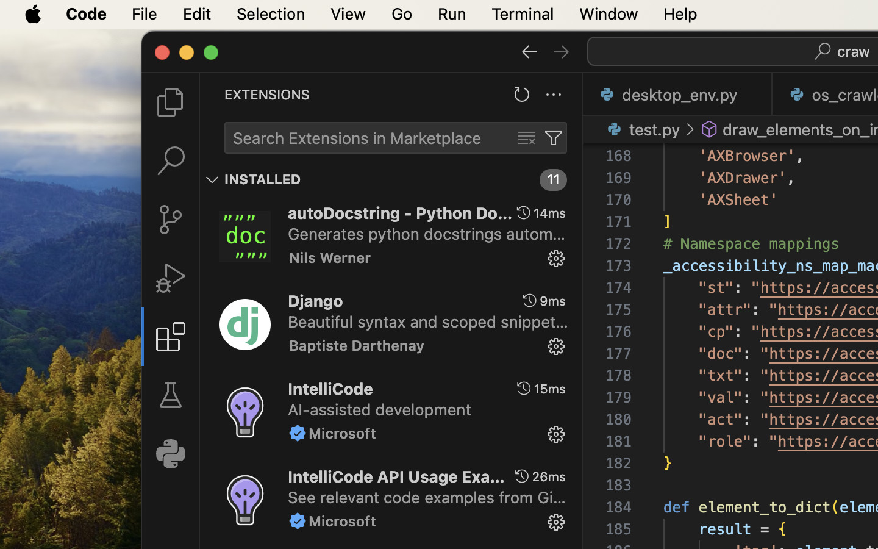  I want to click on , so click(298, 433).